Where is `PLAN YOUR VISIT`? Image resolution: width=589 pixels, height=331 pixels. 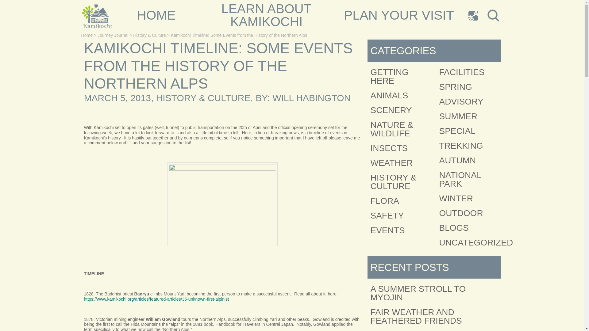 PLAN YOUR VISIT is located at coordinates (399, 15).